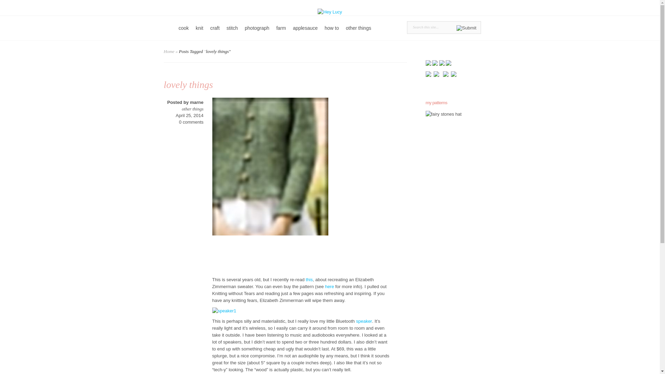 The image size is (665, 374). Describe the element at coordinates (196, 103) in the screenshot. I see `marne` at that location.